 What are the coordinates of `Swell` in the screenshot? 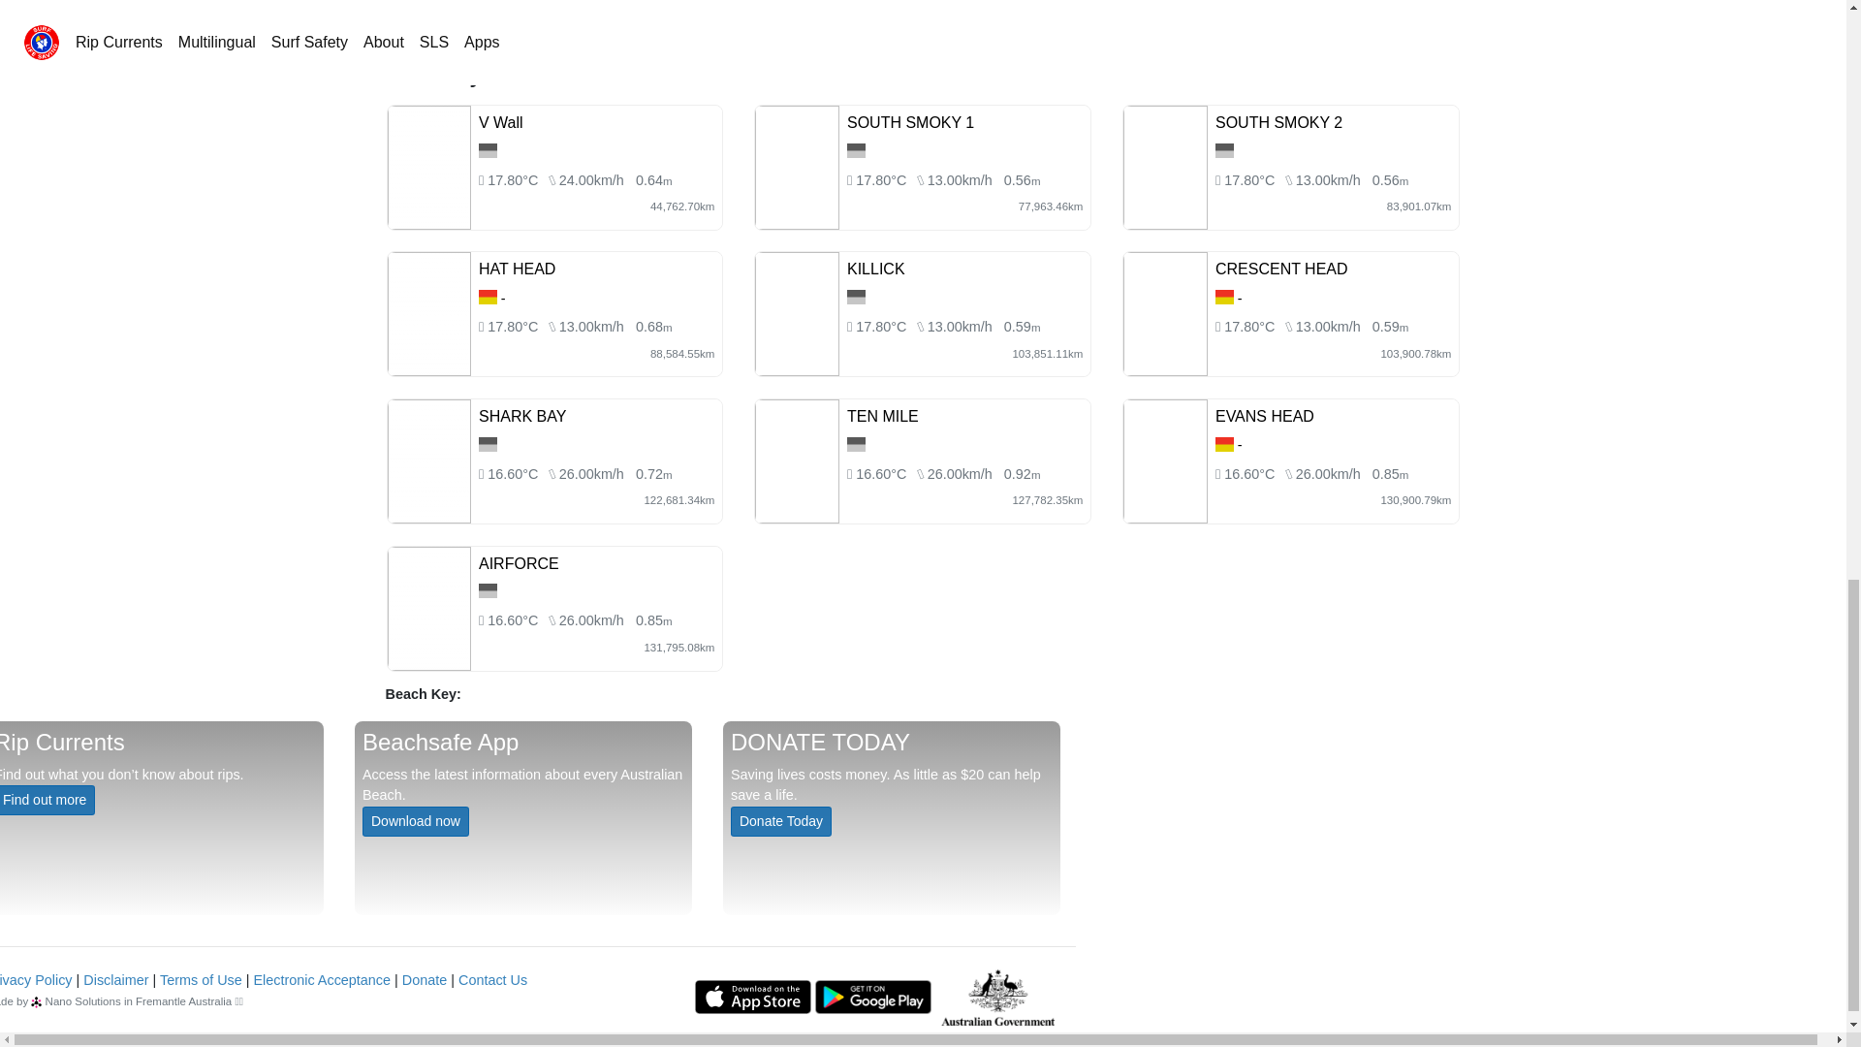 It's located at (1390, 180).